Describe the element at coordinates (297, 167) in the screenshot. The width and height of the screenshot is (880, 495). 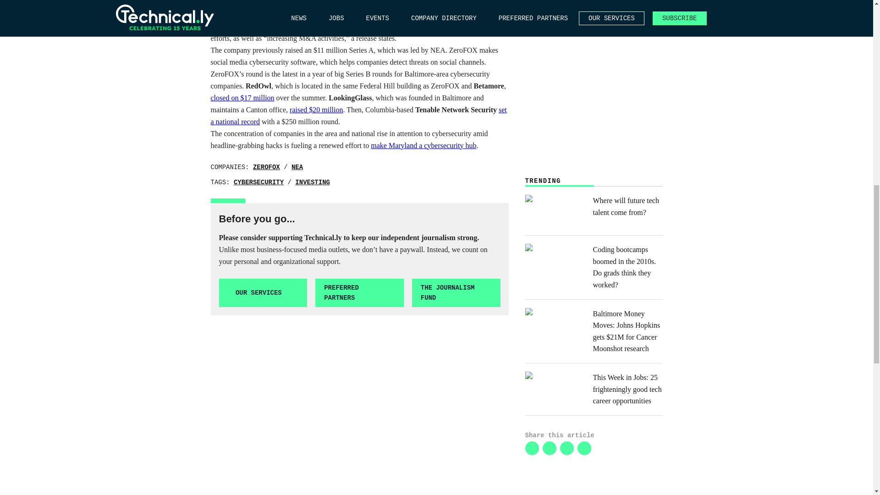
I see `NEA` at that location.